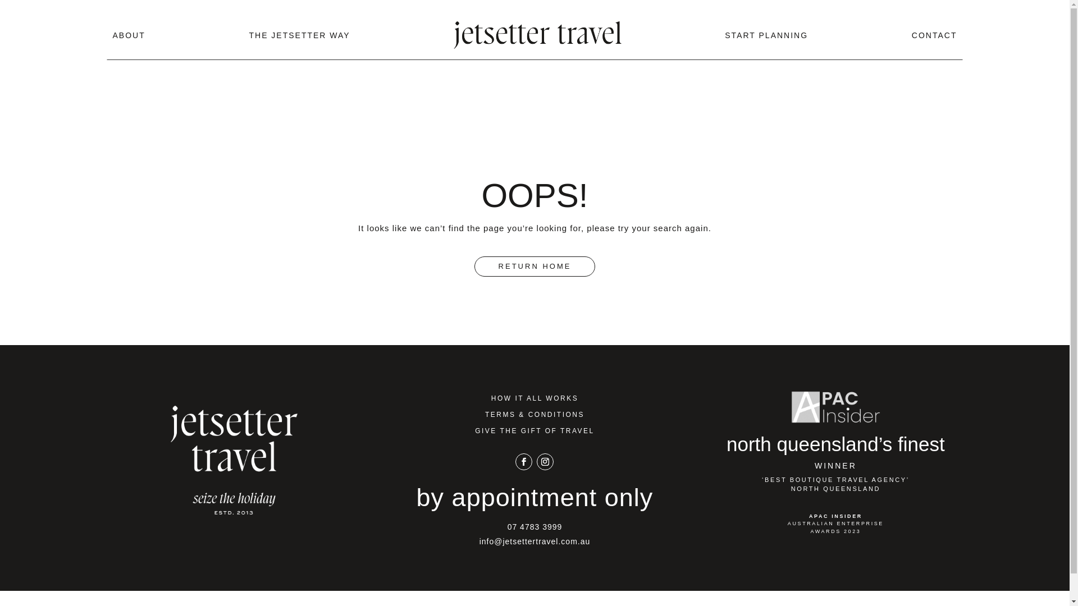  I want to click on Follow on Facebook, so click(524, 462).